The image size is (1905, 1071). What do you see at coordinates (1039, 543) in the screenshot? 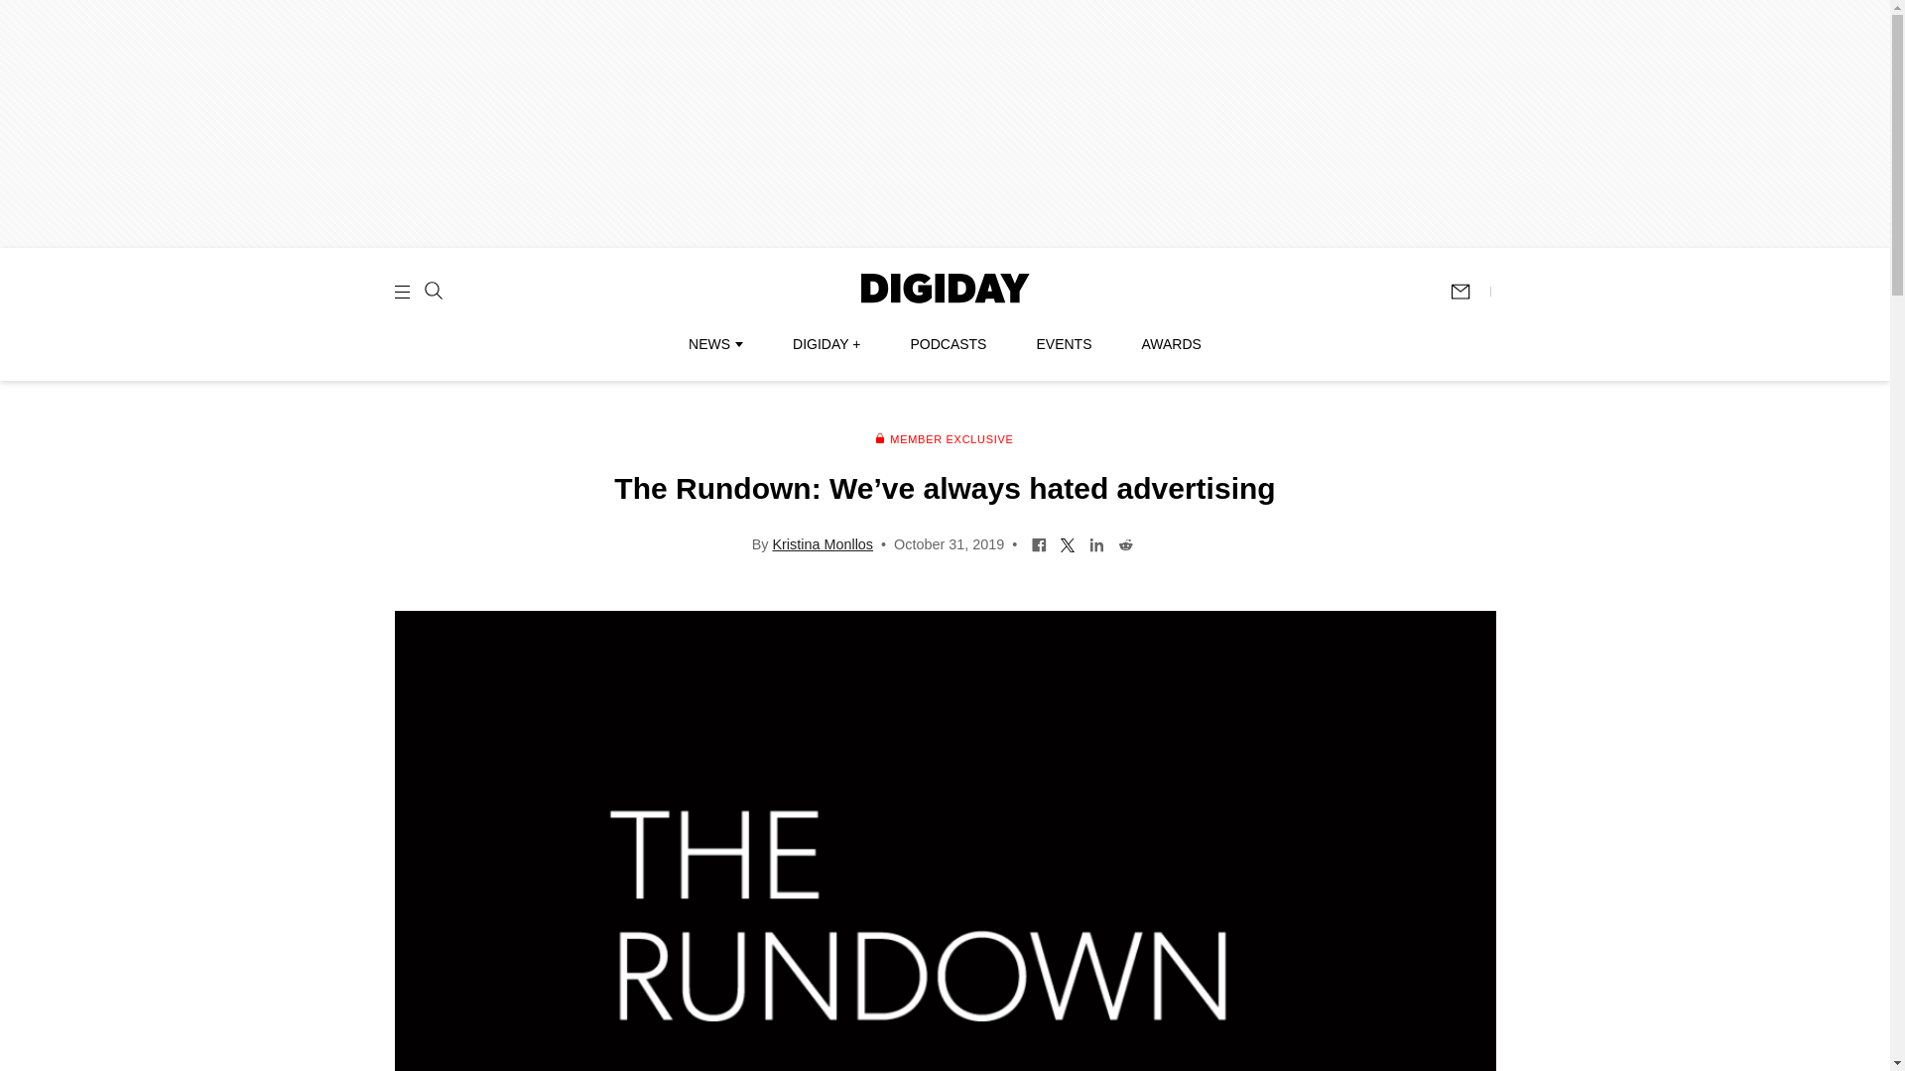
I see `Share on Facebook` at bounding box center [1039, 543].